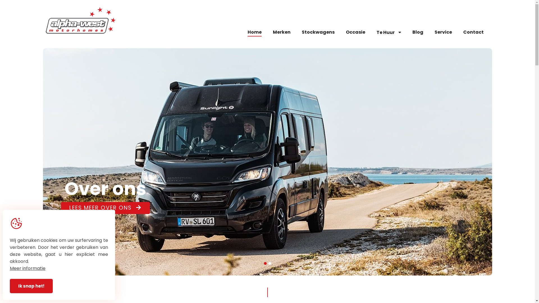 This screenshot has width=539, height=303. What do you see at coordinates (473, 33) in the screenshot?
I see `Contact` at bounding box center [473, 33].